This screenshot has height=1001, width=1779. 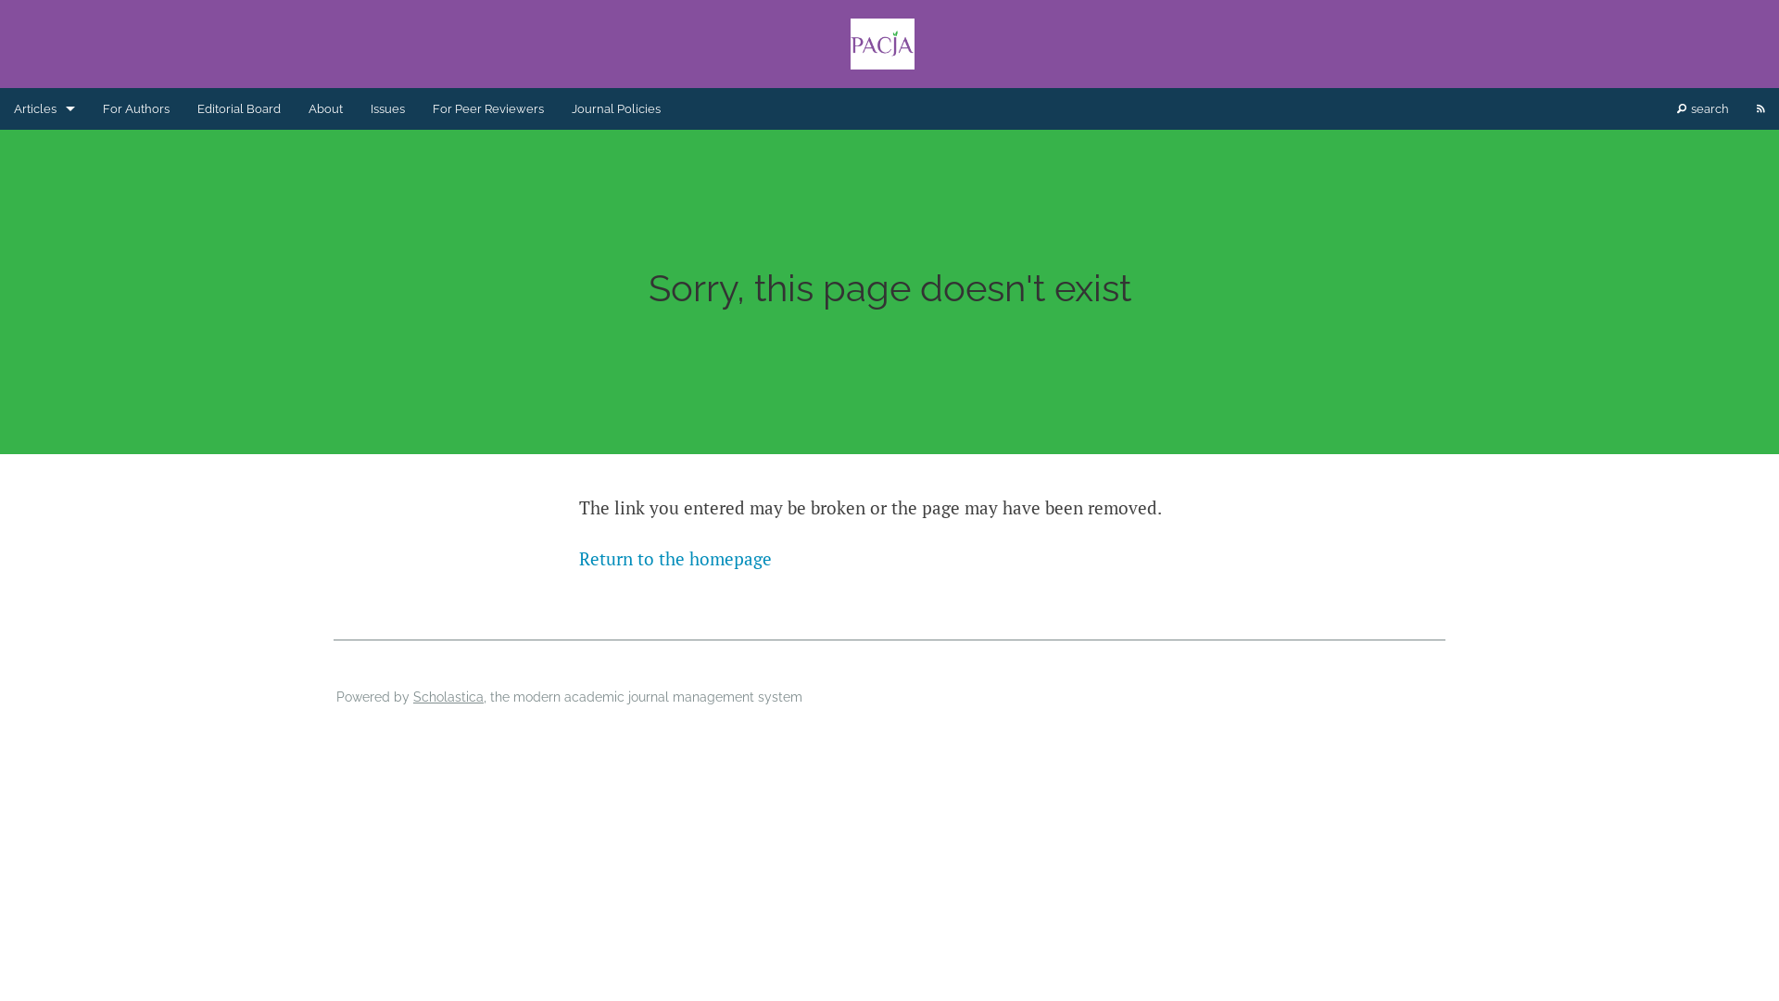 What do you see at coordinates (387, 109) in the screenshot?
I see `Issues` at bounding box center [387, 109].